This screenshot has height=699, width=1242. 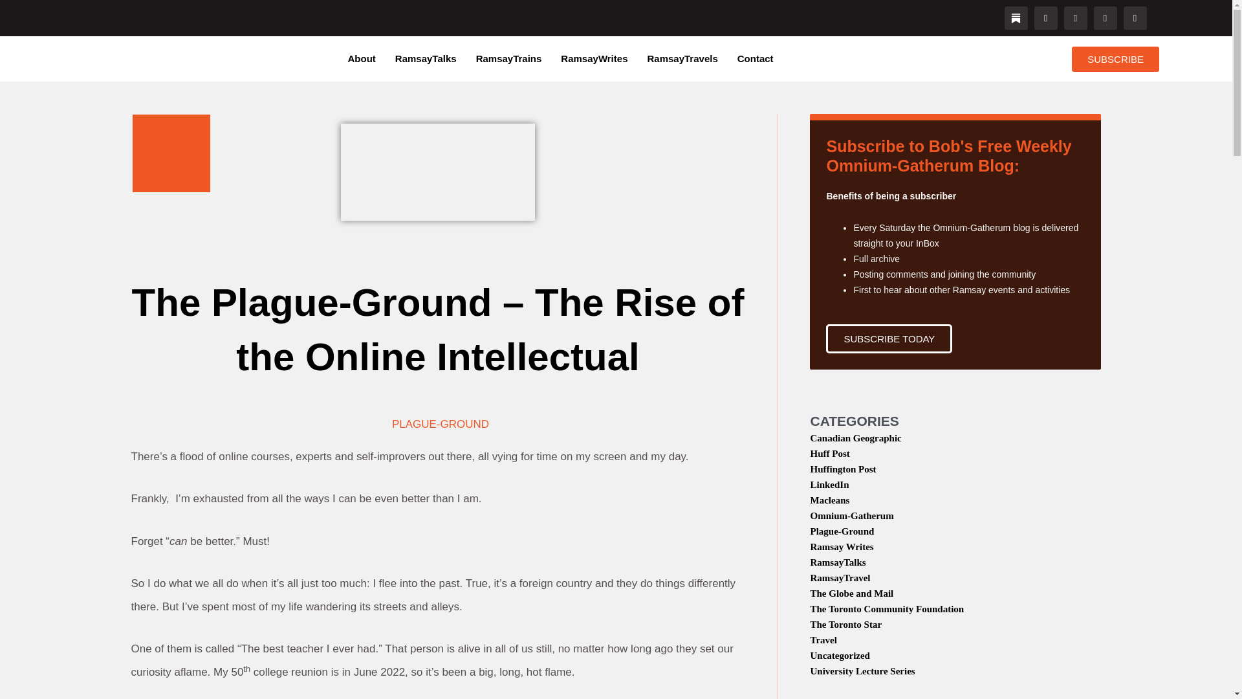 I want to click on SUBSCRIBE, so click(x=1115, y=60).